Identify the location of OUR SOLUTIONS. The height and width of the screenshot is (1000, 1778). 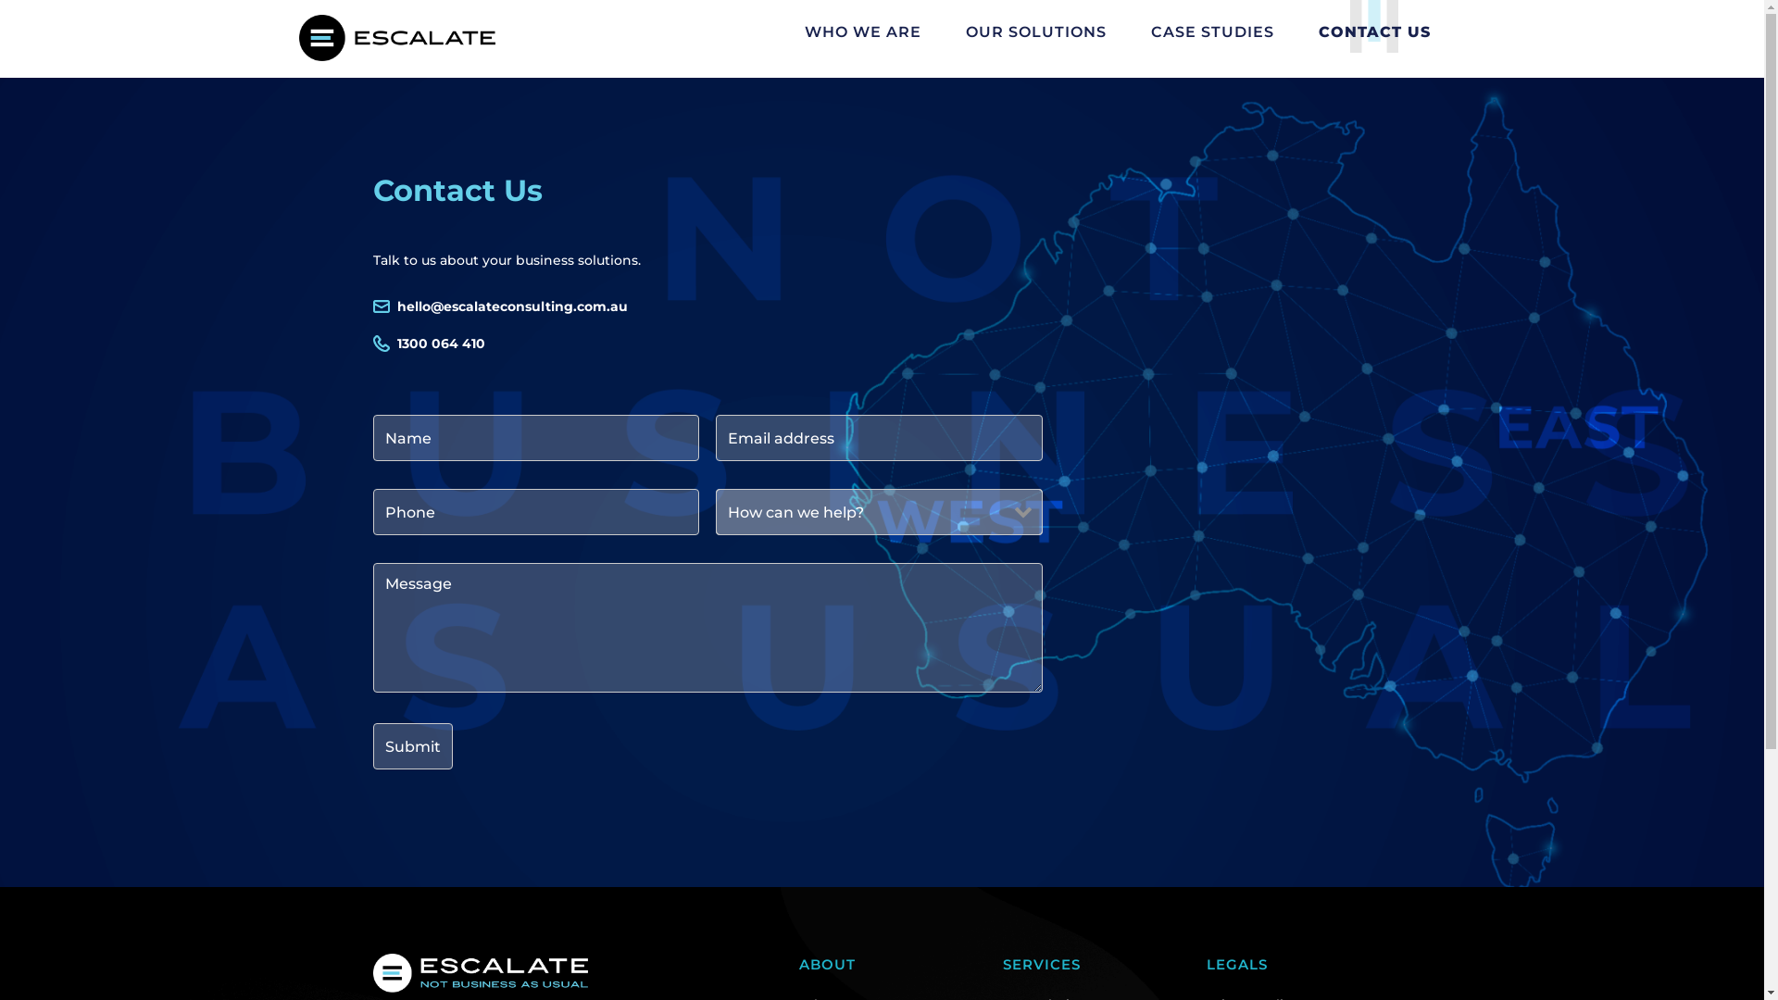
(1035, 32).